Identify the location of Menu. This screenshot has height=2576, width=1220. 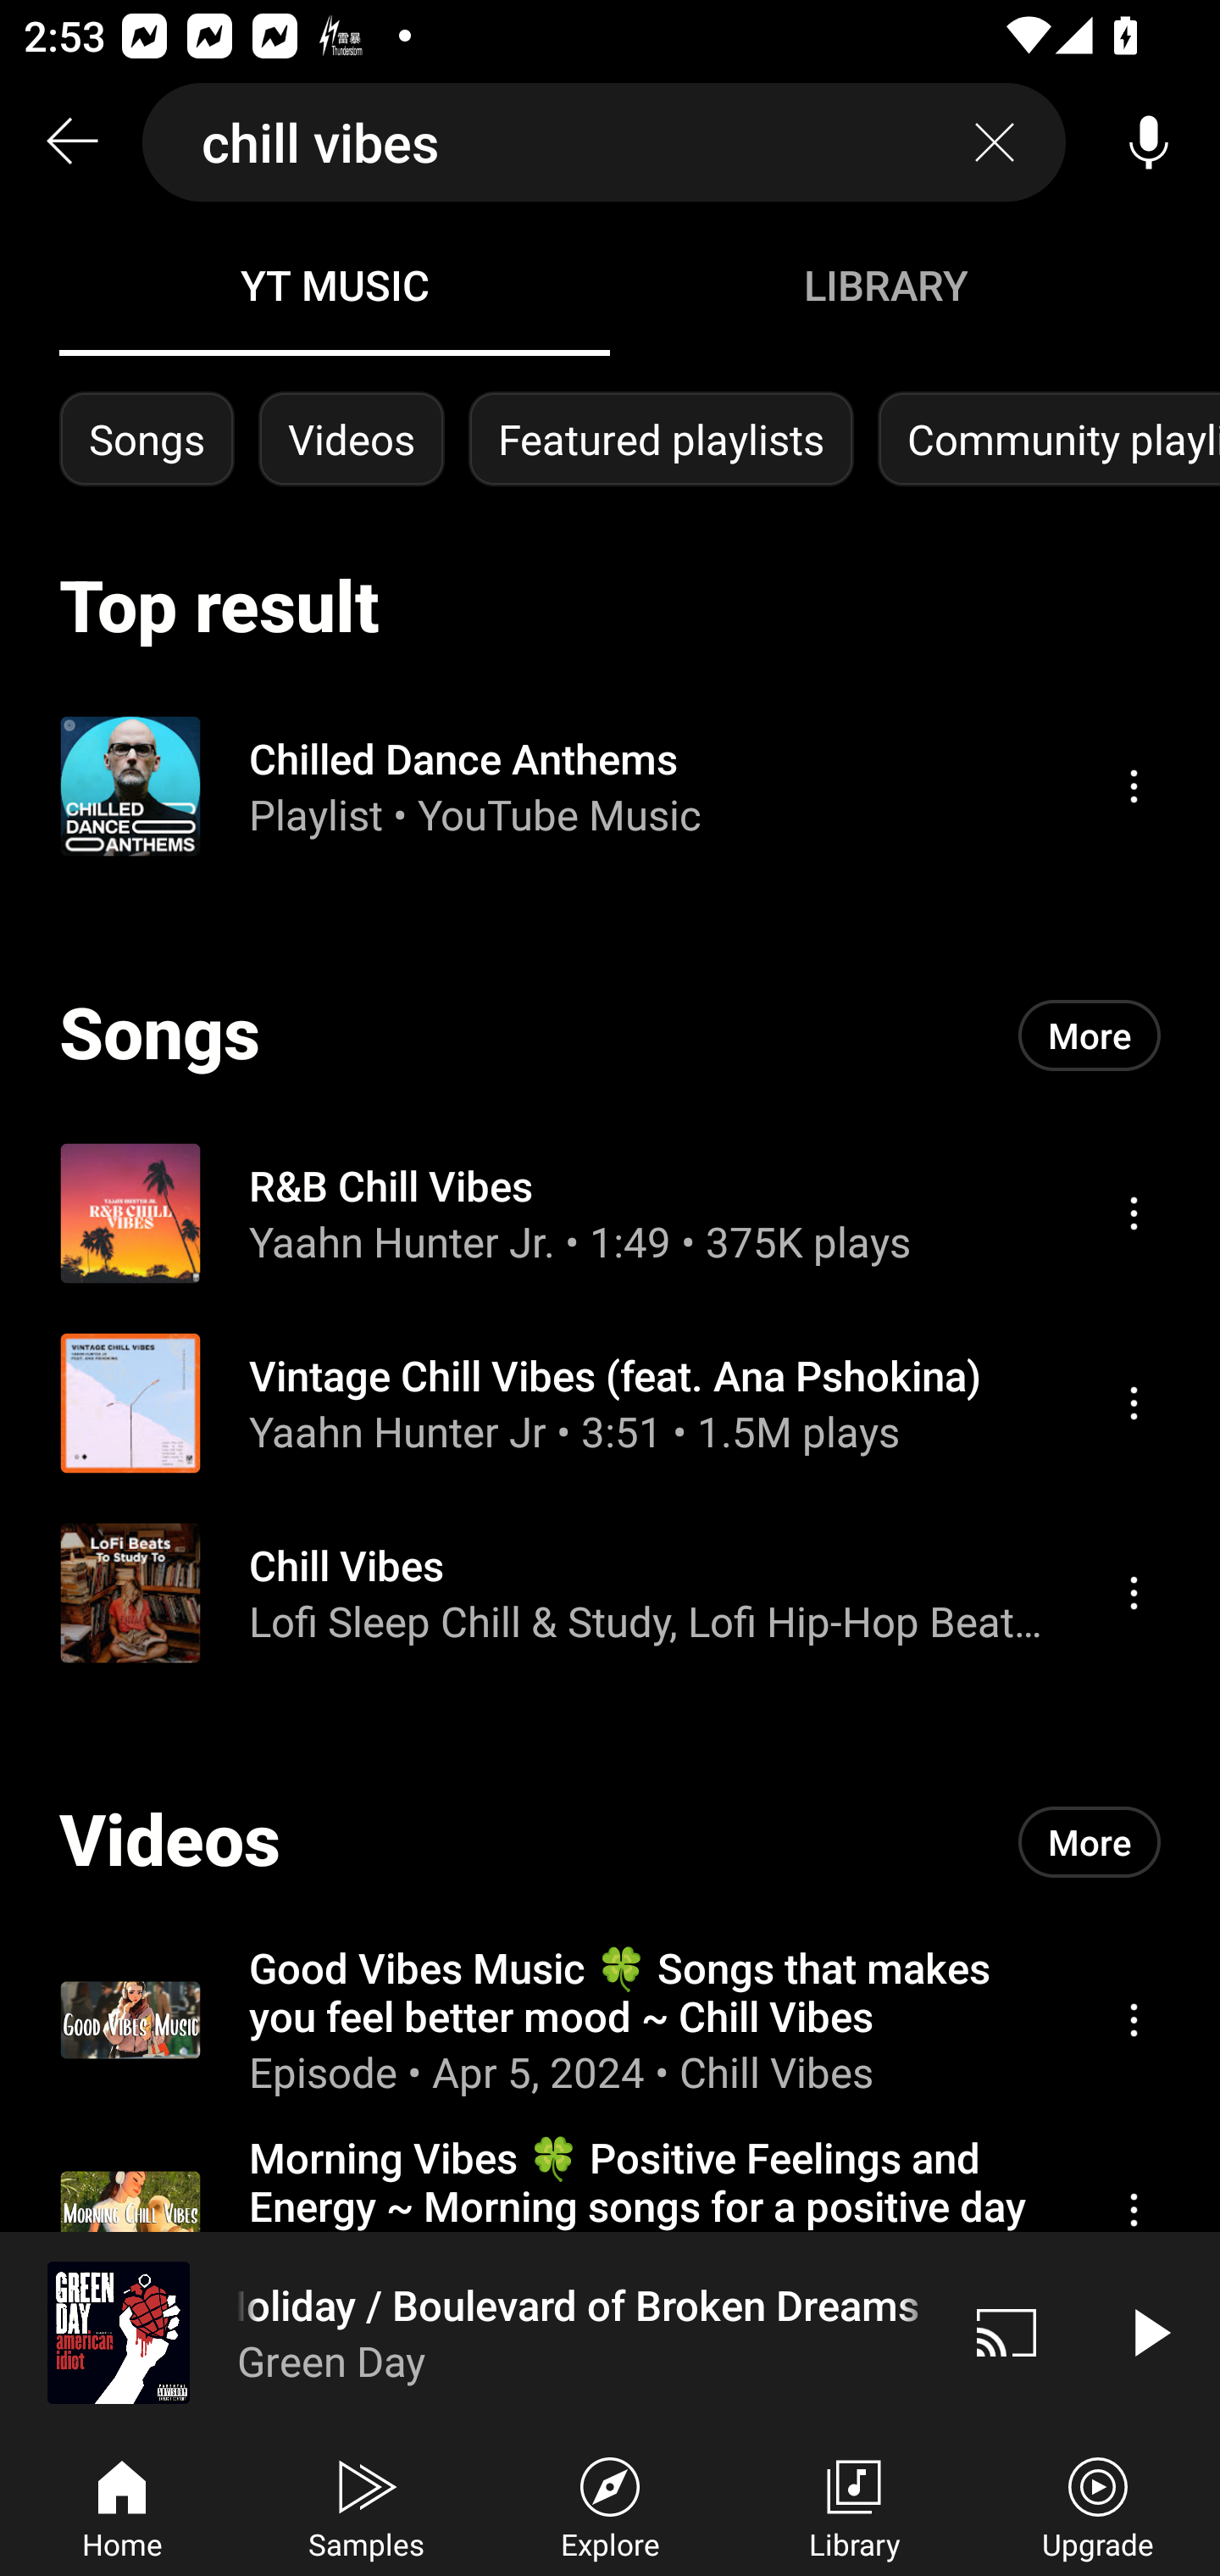
(1134, 2210).